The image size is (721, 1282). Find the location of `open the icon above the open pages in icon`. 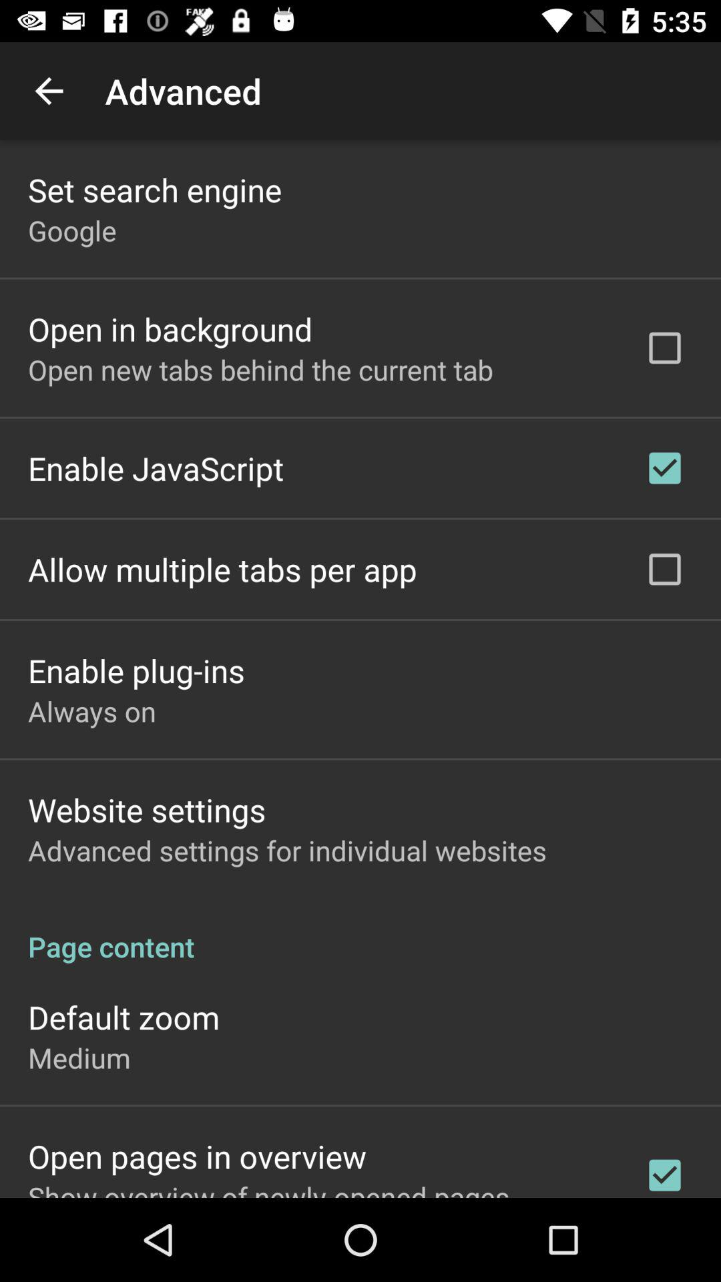

open the icon above the open pages in icon is located at coordinates (79, 1058).